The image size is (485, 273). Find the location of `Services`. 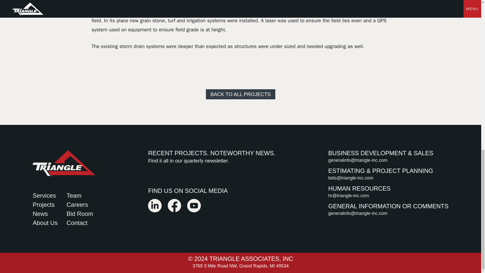

Services is located at coordinates (44, 196).